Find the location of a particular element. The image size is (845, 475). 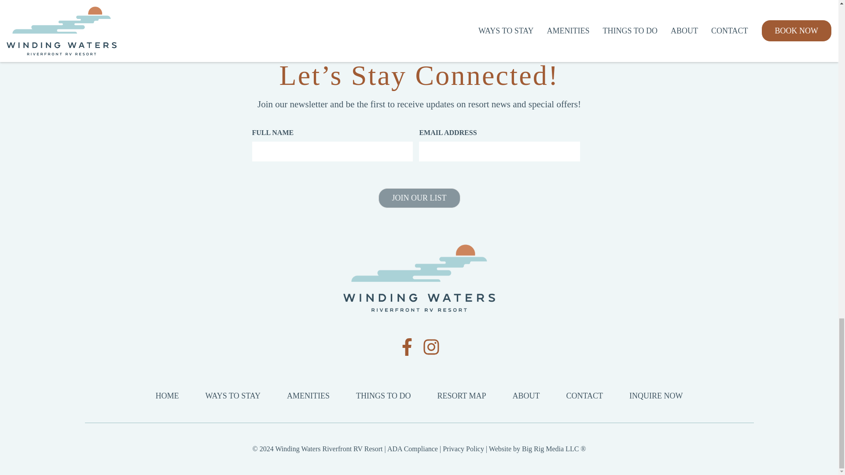

WAYS TO STAY is located at coordinates (232, 396).